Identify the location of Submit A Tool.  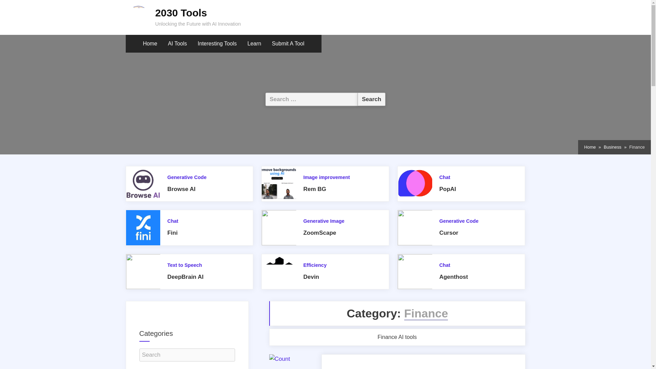
(288, 44).